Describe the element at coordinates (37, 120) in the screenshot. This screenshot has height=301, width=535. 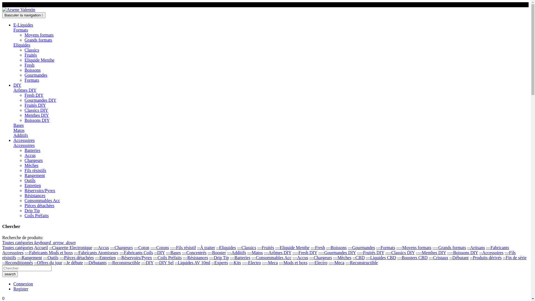
I see `Boissons DIY` at that location.